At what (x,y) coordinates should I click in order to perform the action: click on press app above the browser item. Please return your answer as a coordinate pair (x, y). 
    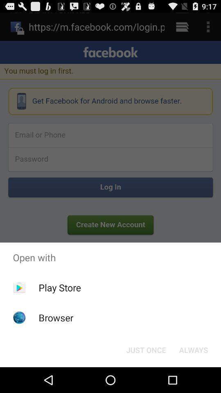
    Looking at the image, I should click on (60, 287).